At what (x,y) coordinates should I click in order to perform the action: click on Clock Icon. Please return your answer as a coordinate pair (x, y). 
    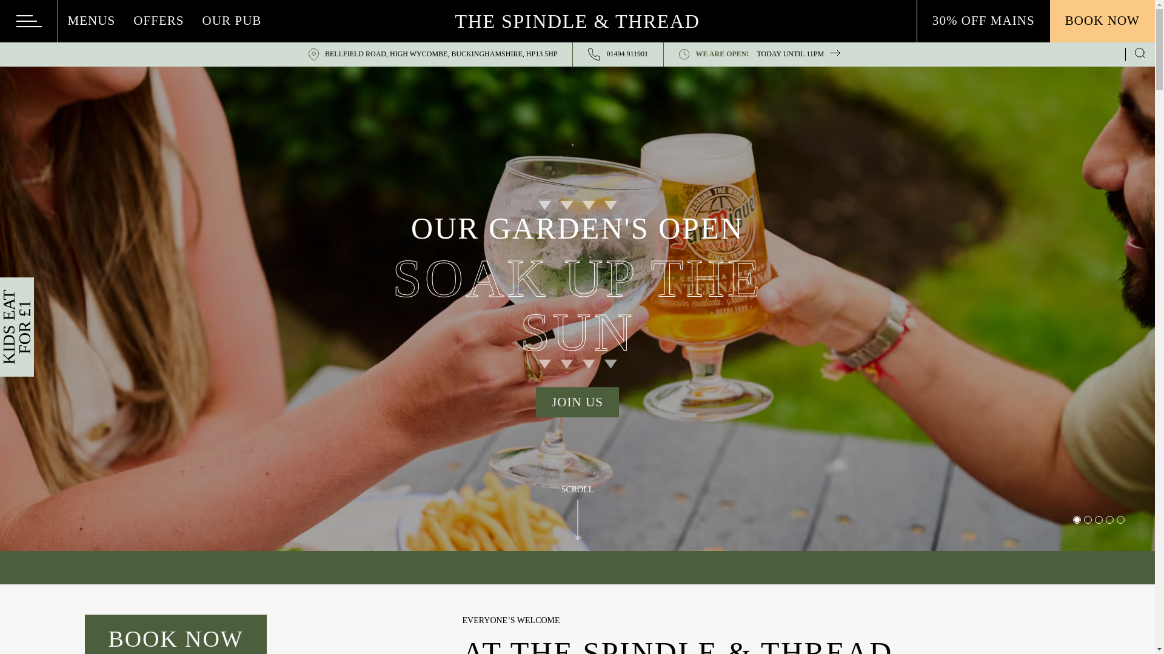
    Looking at the image, I should click on (29, 21).